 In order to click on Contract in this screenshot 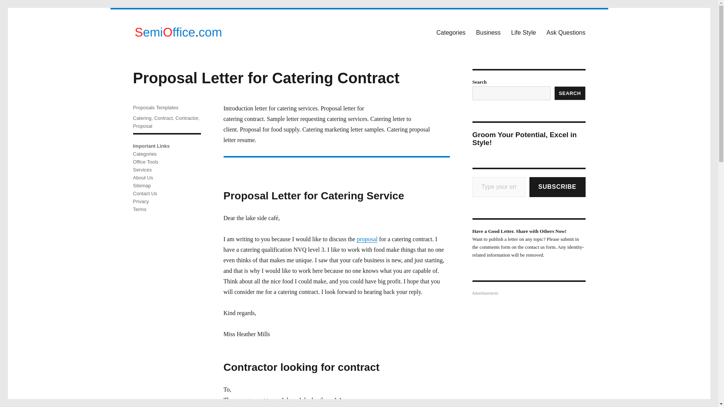, I will do `click(163, 118)`.